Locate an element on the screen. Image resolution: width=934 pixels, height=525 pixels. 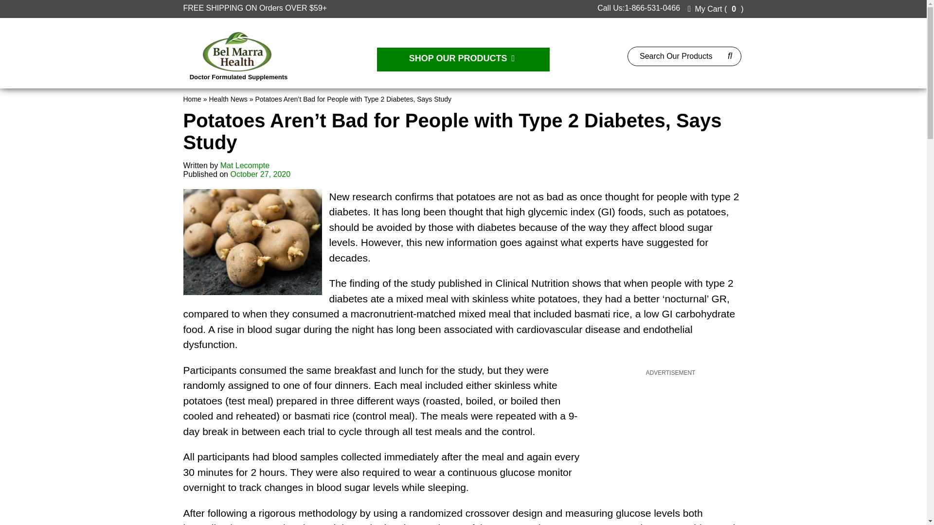
Skip to the content is located at coordinates (32, 4).